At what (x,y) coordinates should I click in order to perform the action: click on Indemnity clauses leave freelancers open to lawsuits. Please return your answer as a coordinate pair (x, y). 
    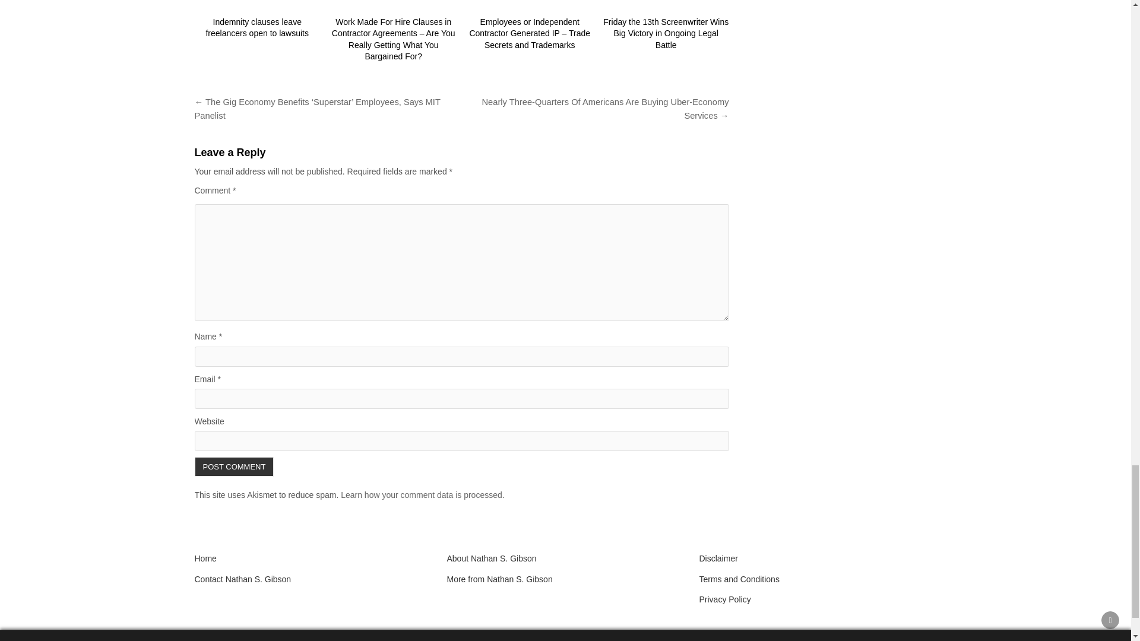
    Looking at the image, I should click on (256, 27).